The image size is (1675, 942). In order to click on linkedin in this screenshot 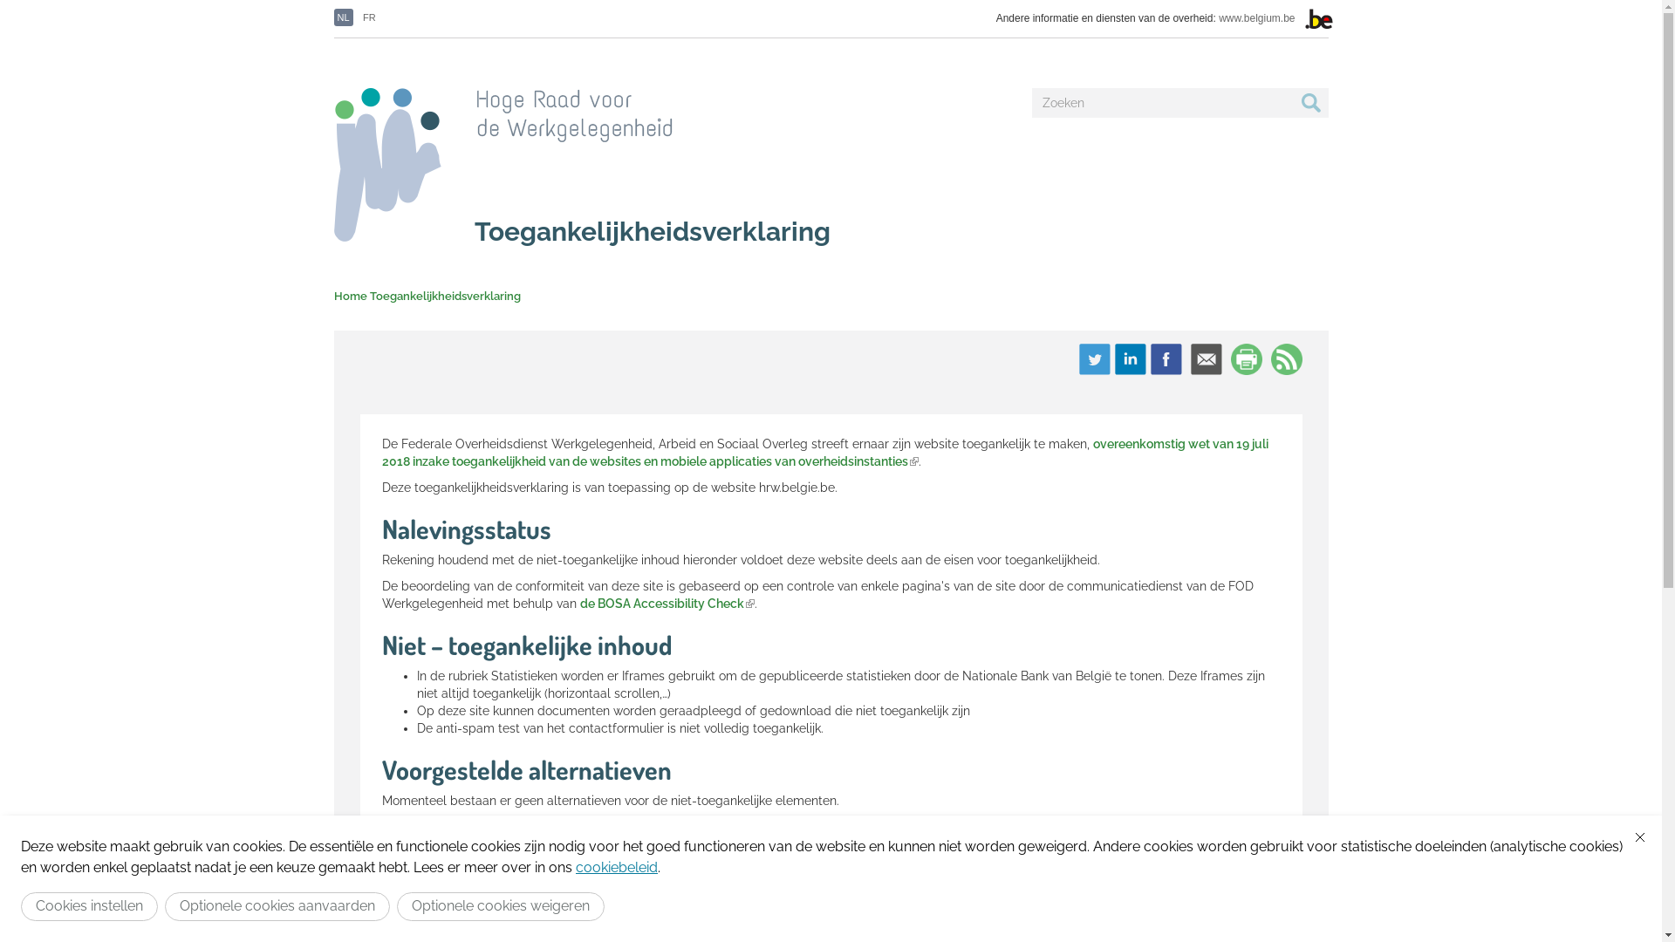, I will do `click(1131, 359)`.